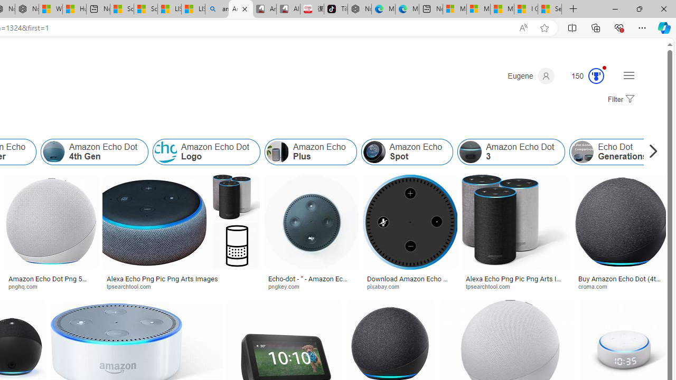  Describe the element at coordinates (26, 286) in the screenshot. I see `pnghq.com` at that location.